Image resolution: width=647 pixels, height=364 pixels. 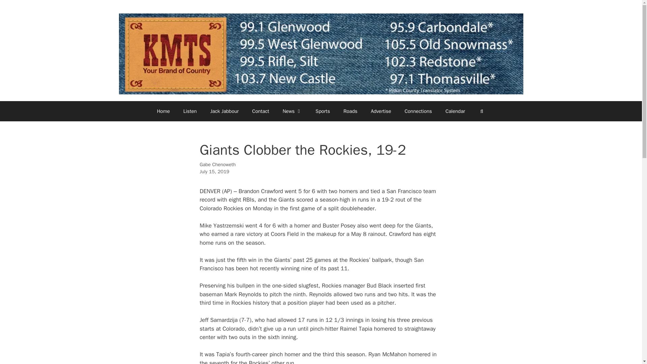 I want to click on Calendar, so click(x=455, y=111).